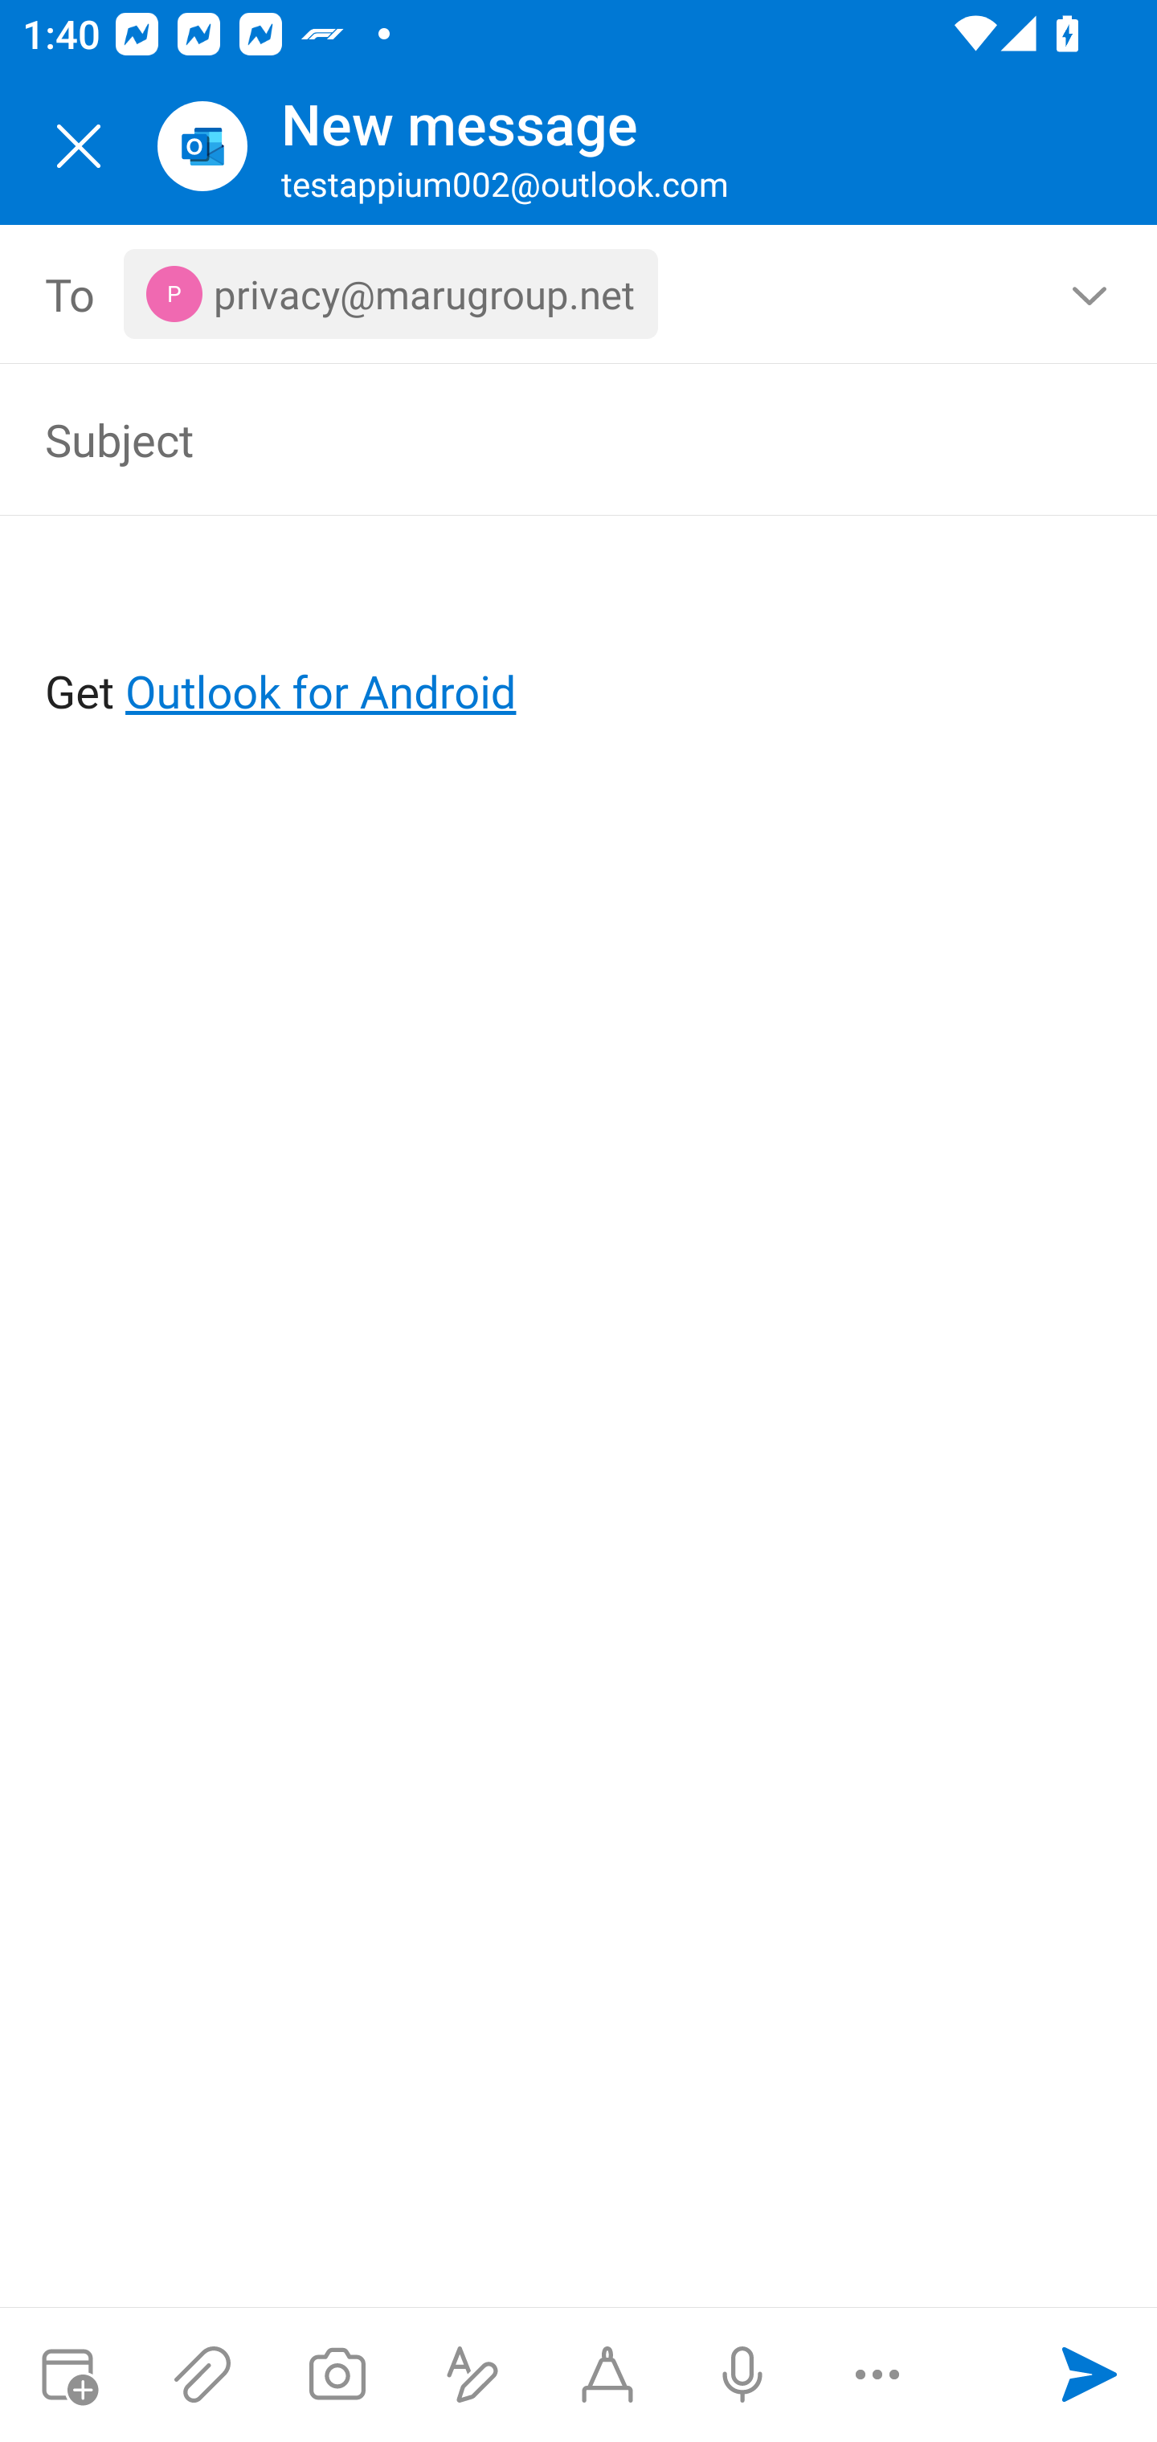 The width and height of the screenshot is (1157, 2442). I want to click on Send, so click(1090, 2375).